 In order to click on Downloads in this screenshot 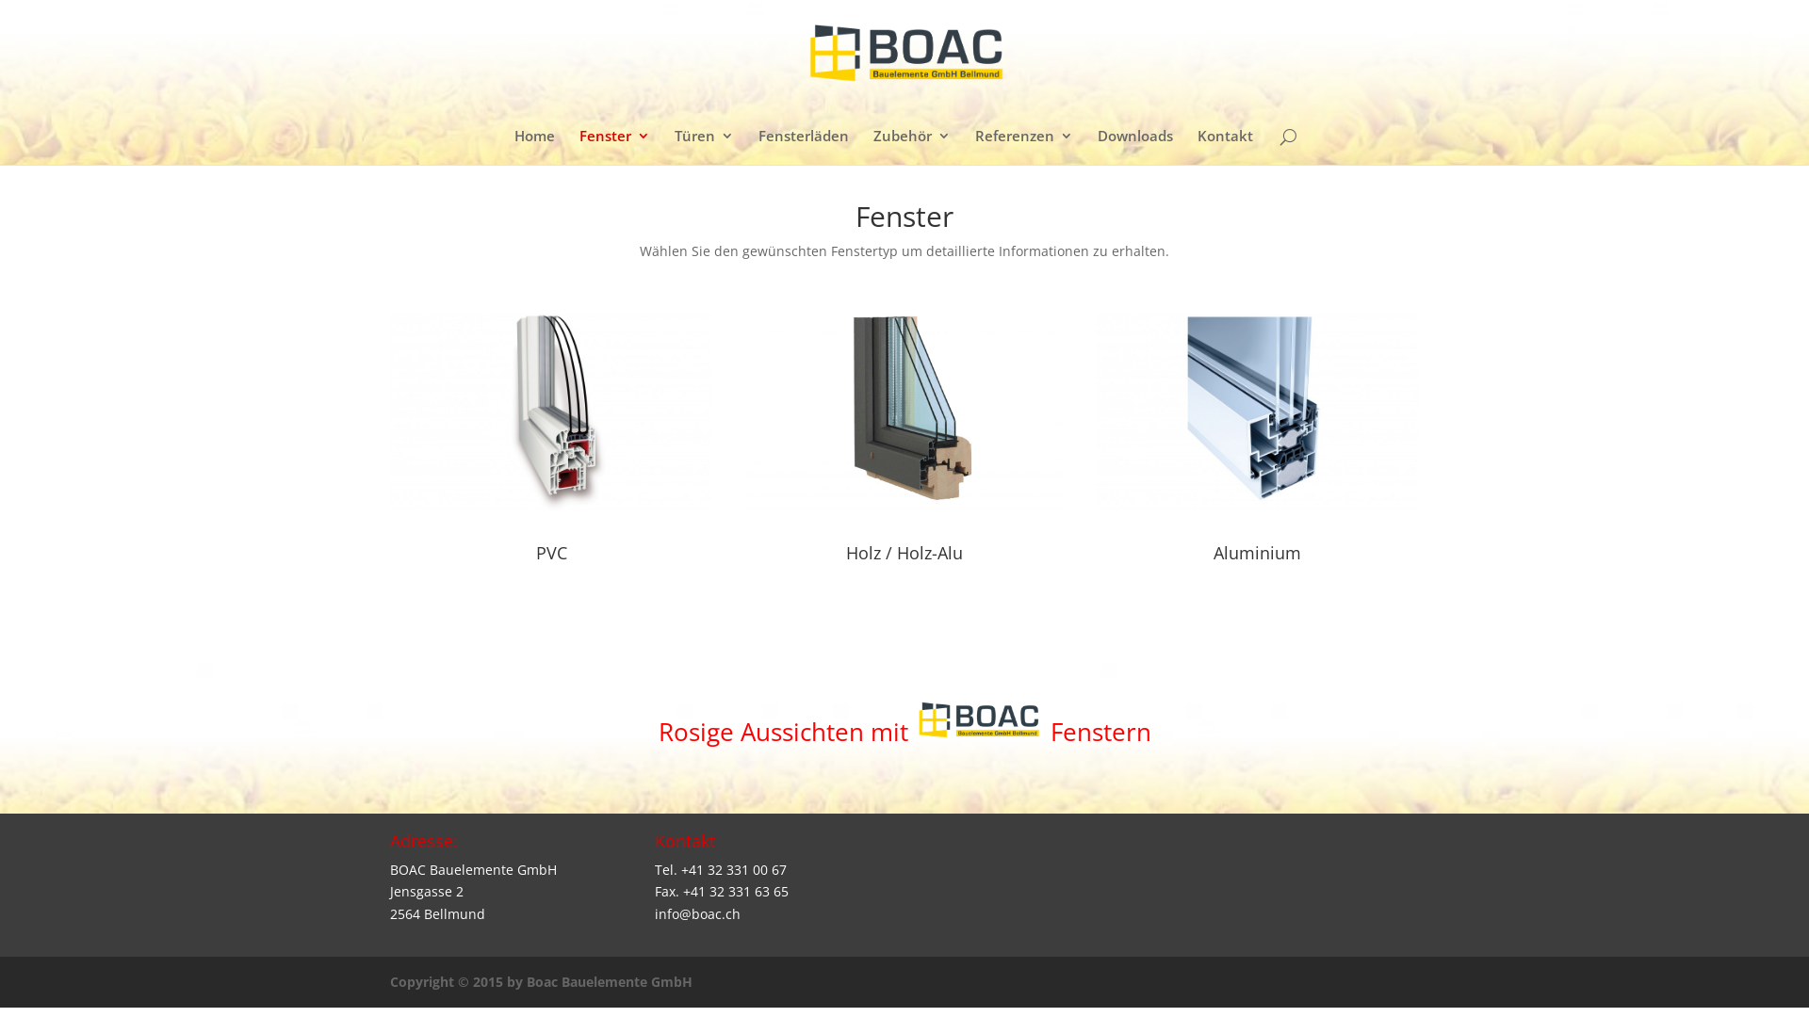, I will do `click(1135, 147)`.